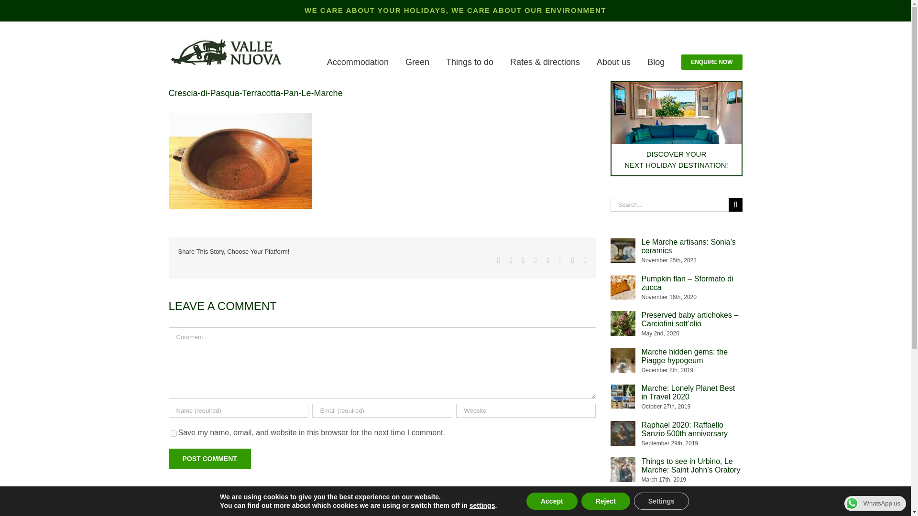 This screenshot has height=516, width=918. I want to click on Green, so click(417, 62).